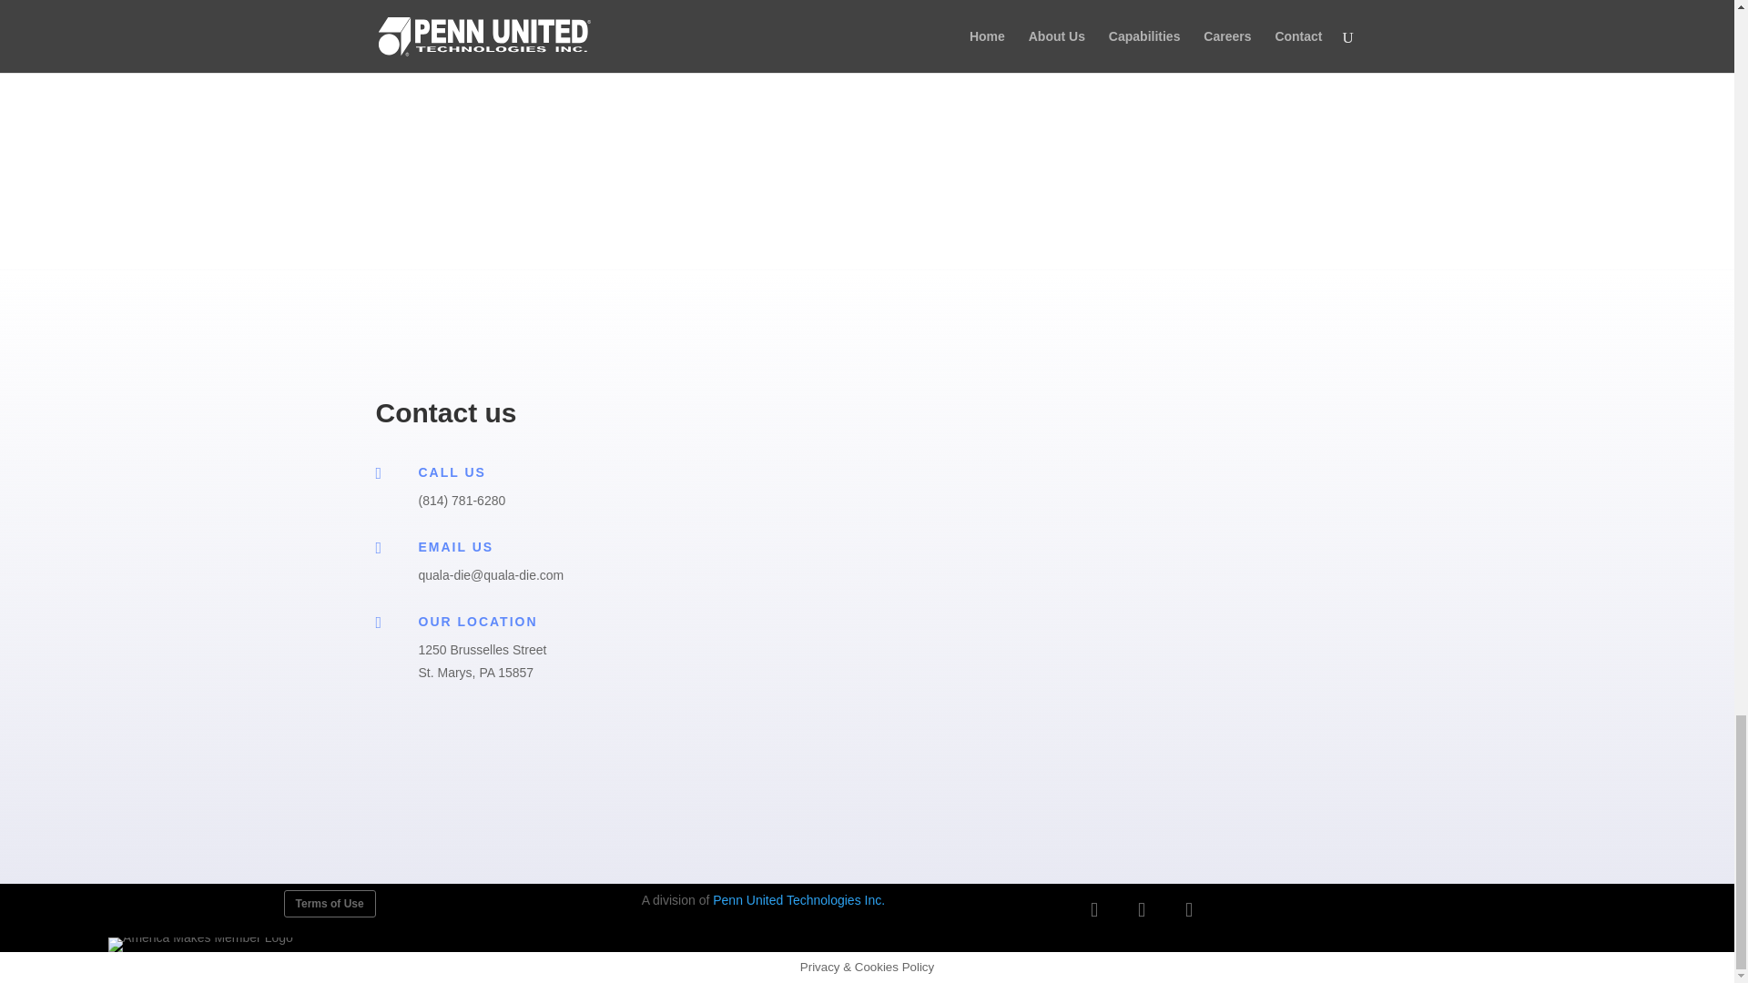 This screenshot has width=1748, height=983. What do you see at coordinates (330, 903) in the screenshot?
I see `Terms of Use` at bounding box center [330, 903].